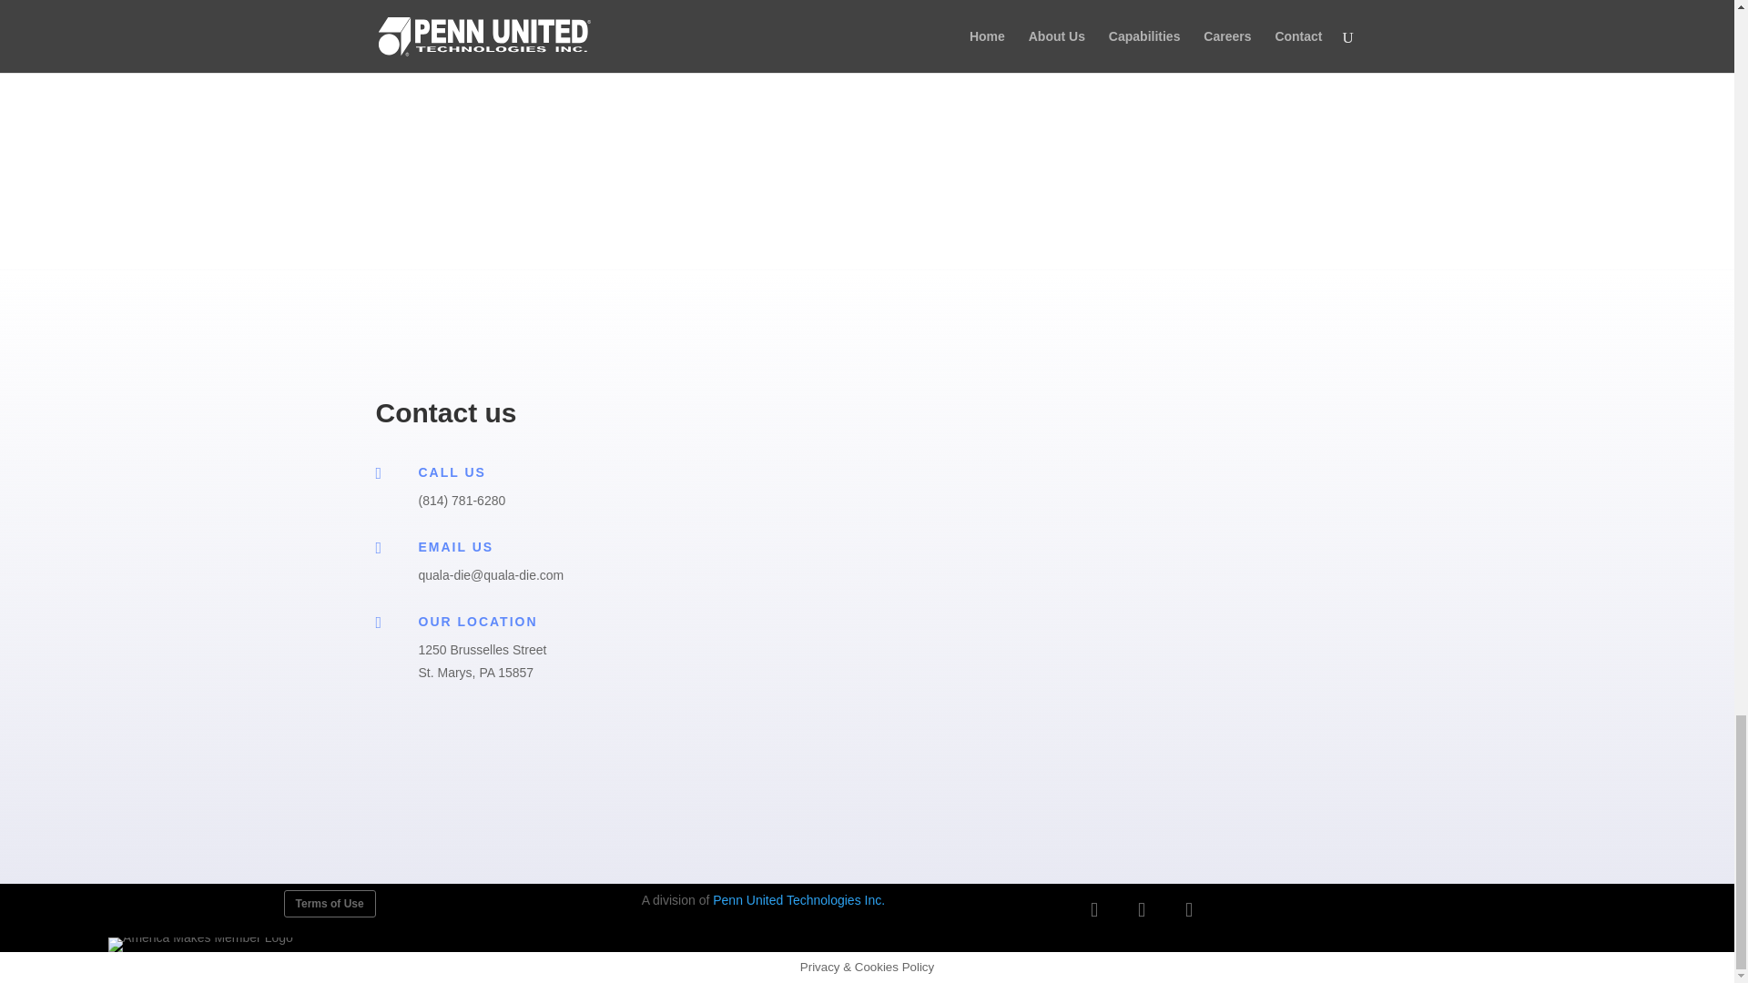 This screenshot has width=1748, height=983. What do you see at coordinates (330, 903) in the screenshot?
I see `Terms of Use` at bounding box center [330, 903].